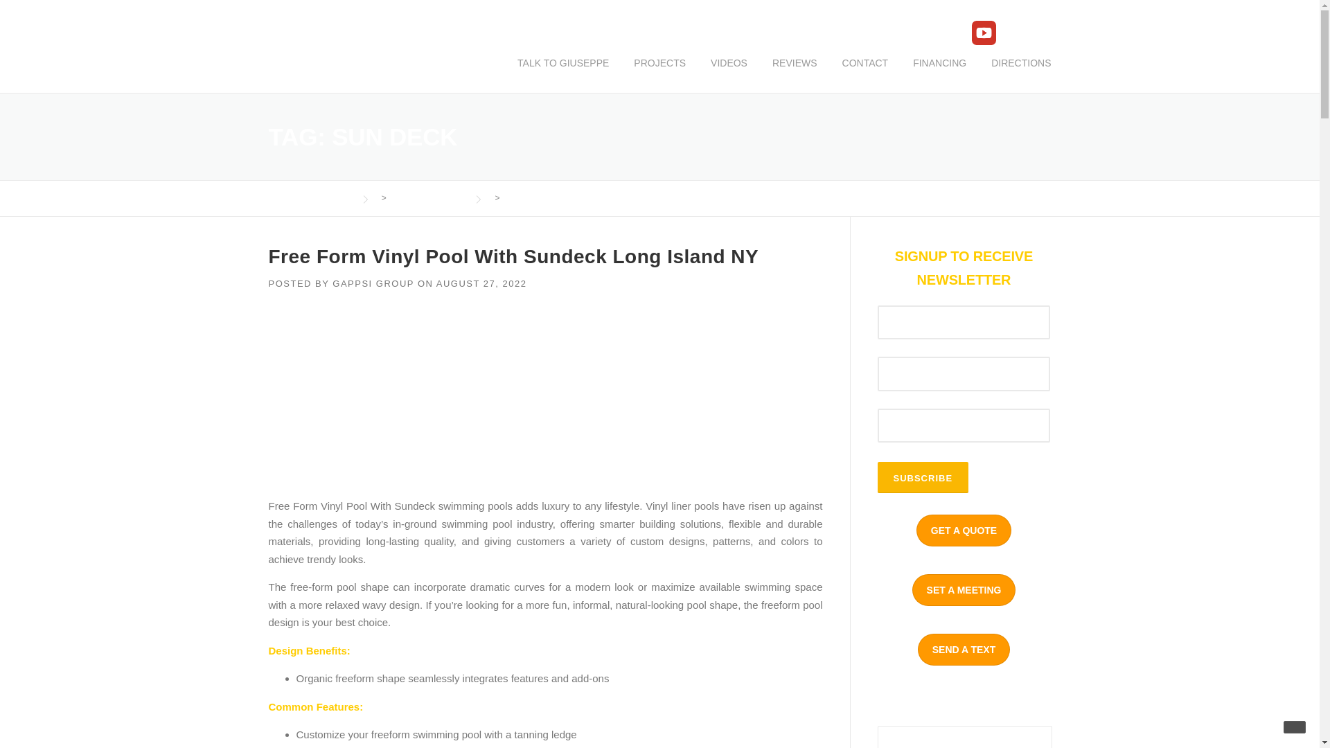  I want to click on PROJECTS, so click(659, 73).